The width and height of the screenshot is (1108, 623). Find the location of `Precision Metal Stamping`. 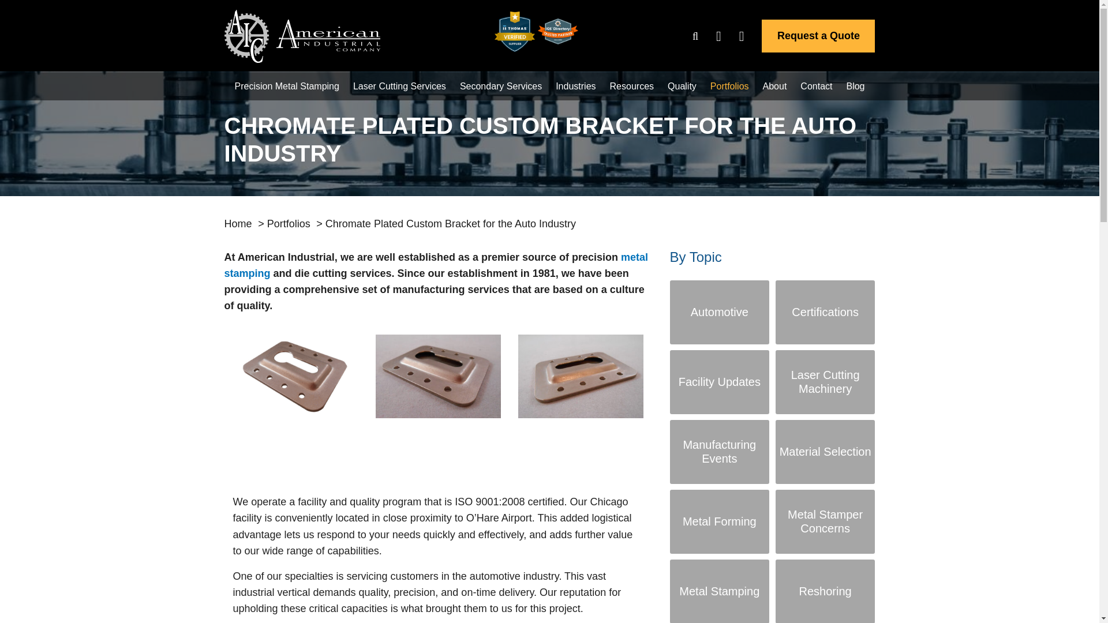

Precision Metal Stamping is located at coordinates (286, 86).